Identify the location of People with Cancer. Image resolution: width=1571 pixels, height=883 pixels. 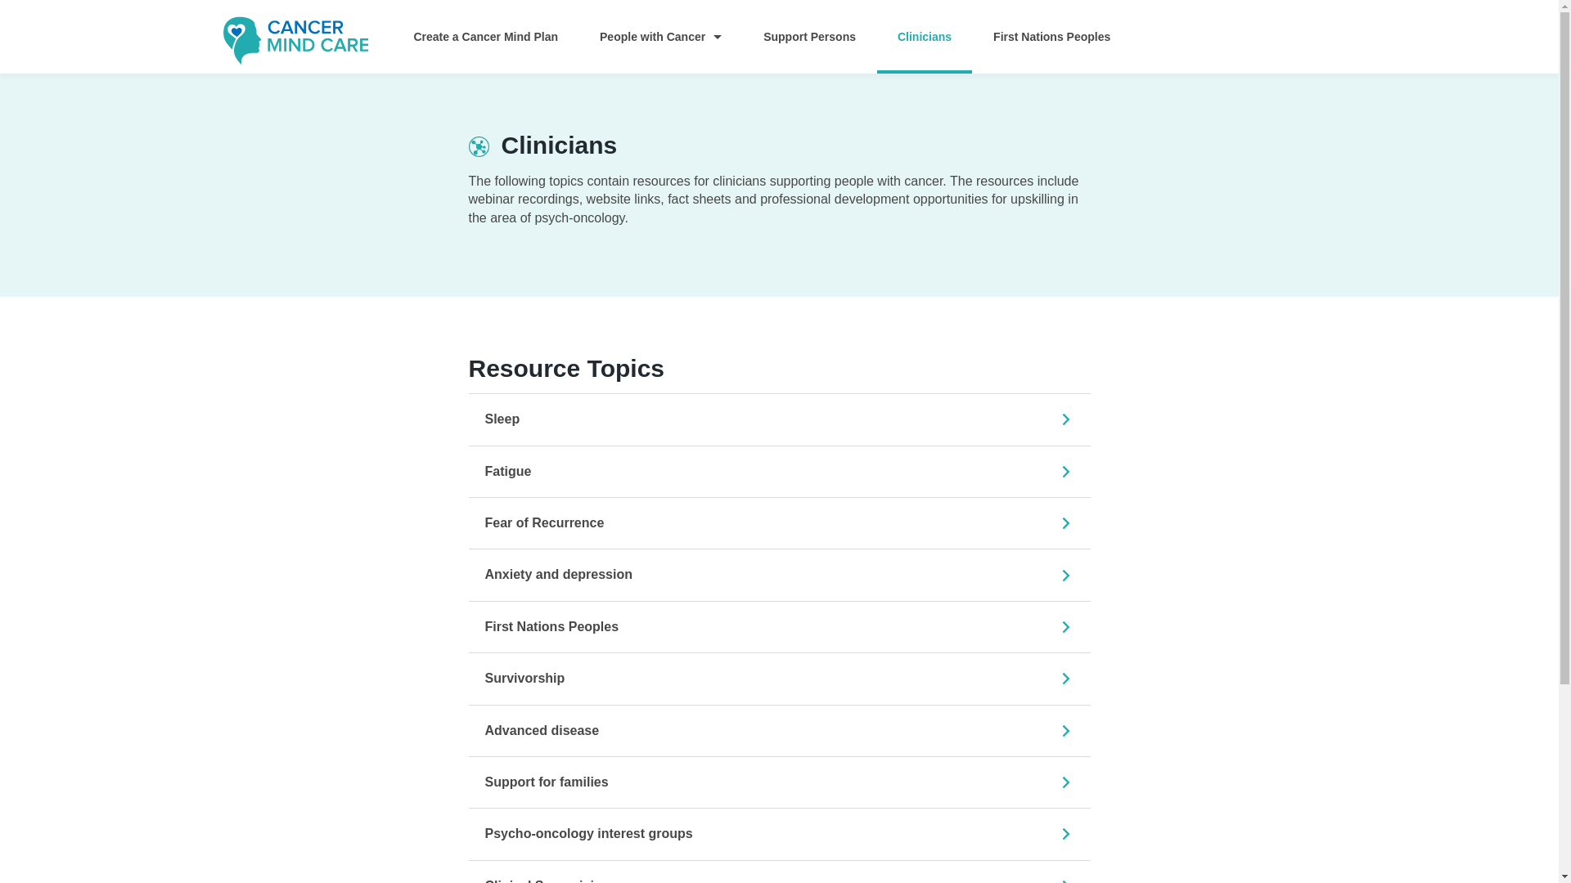
(661, 37).